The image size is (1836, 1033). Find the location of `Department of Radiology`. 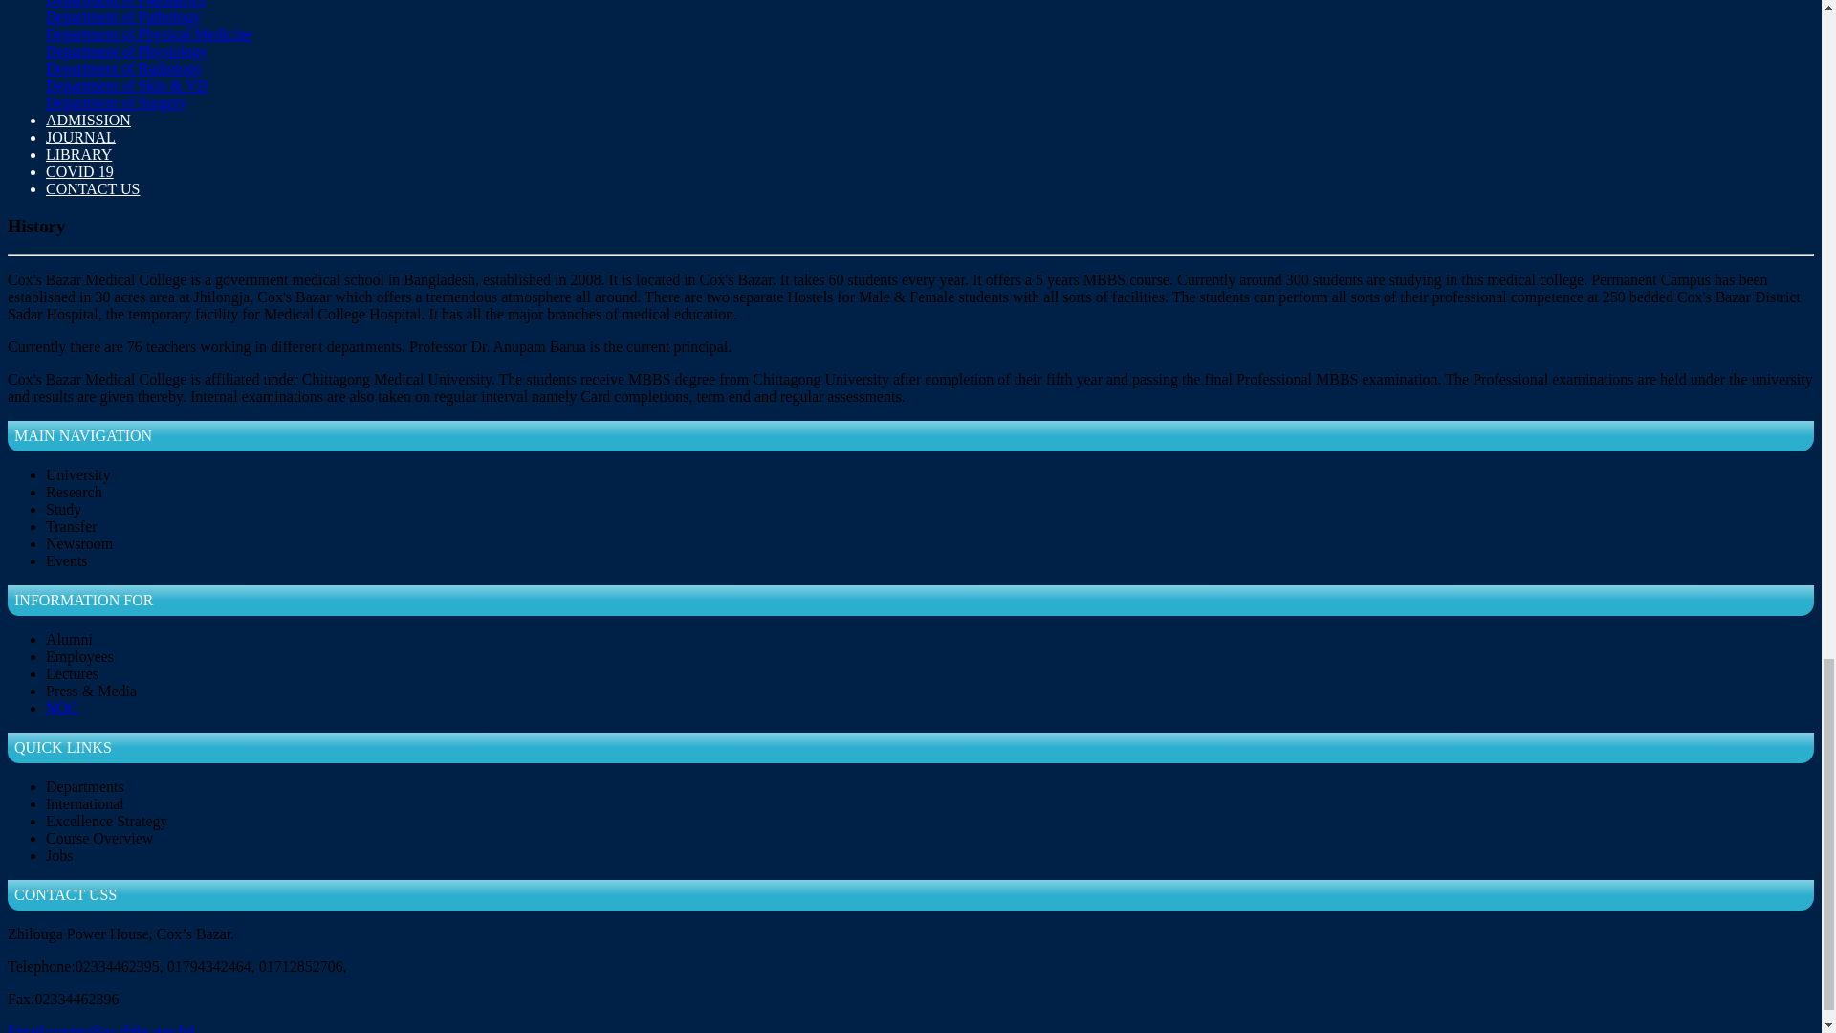

Department of Radiology is located at coordinates (124, 67).